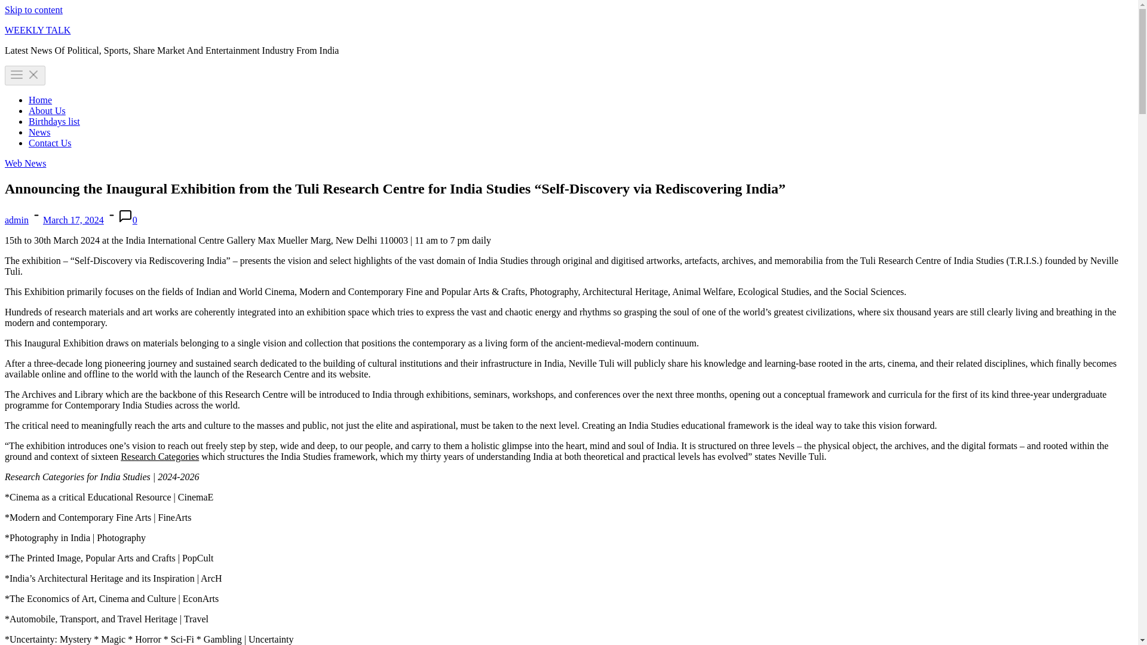  What do you see at coordinates (54, 121) in the screenshot?
I see `Birthdays list` at bounding box center [54, 121].